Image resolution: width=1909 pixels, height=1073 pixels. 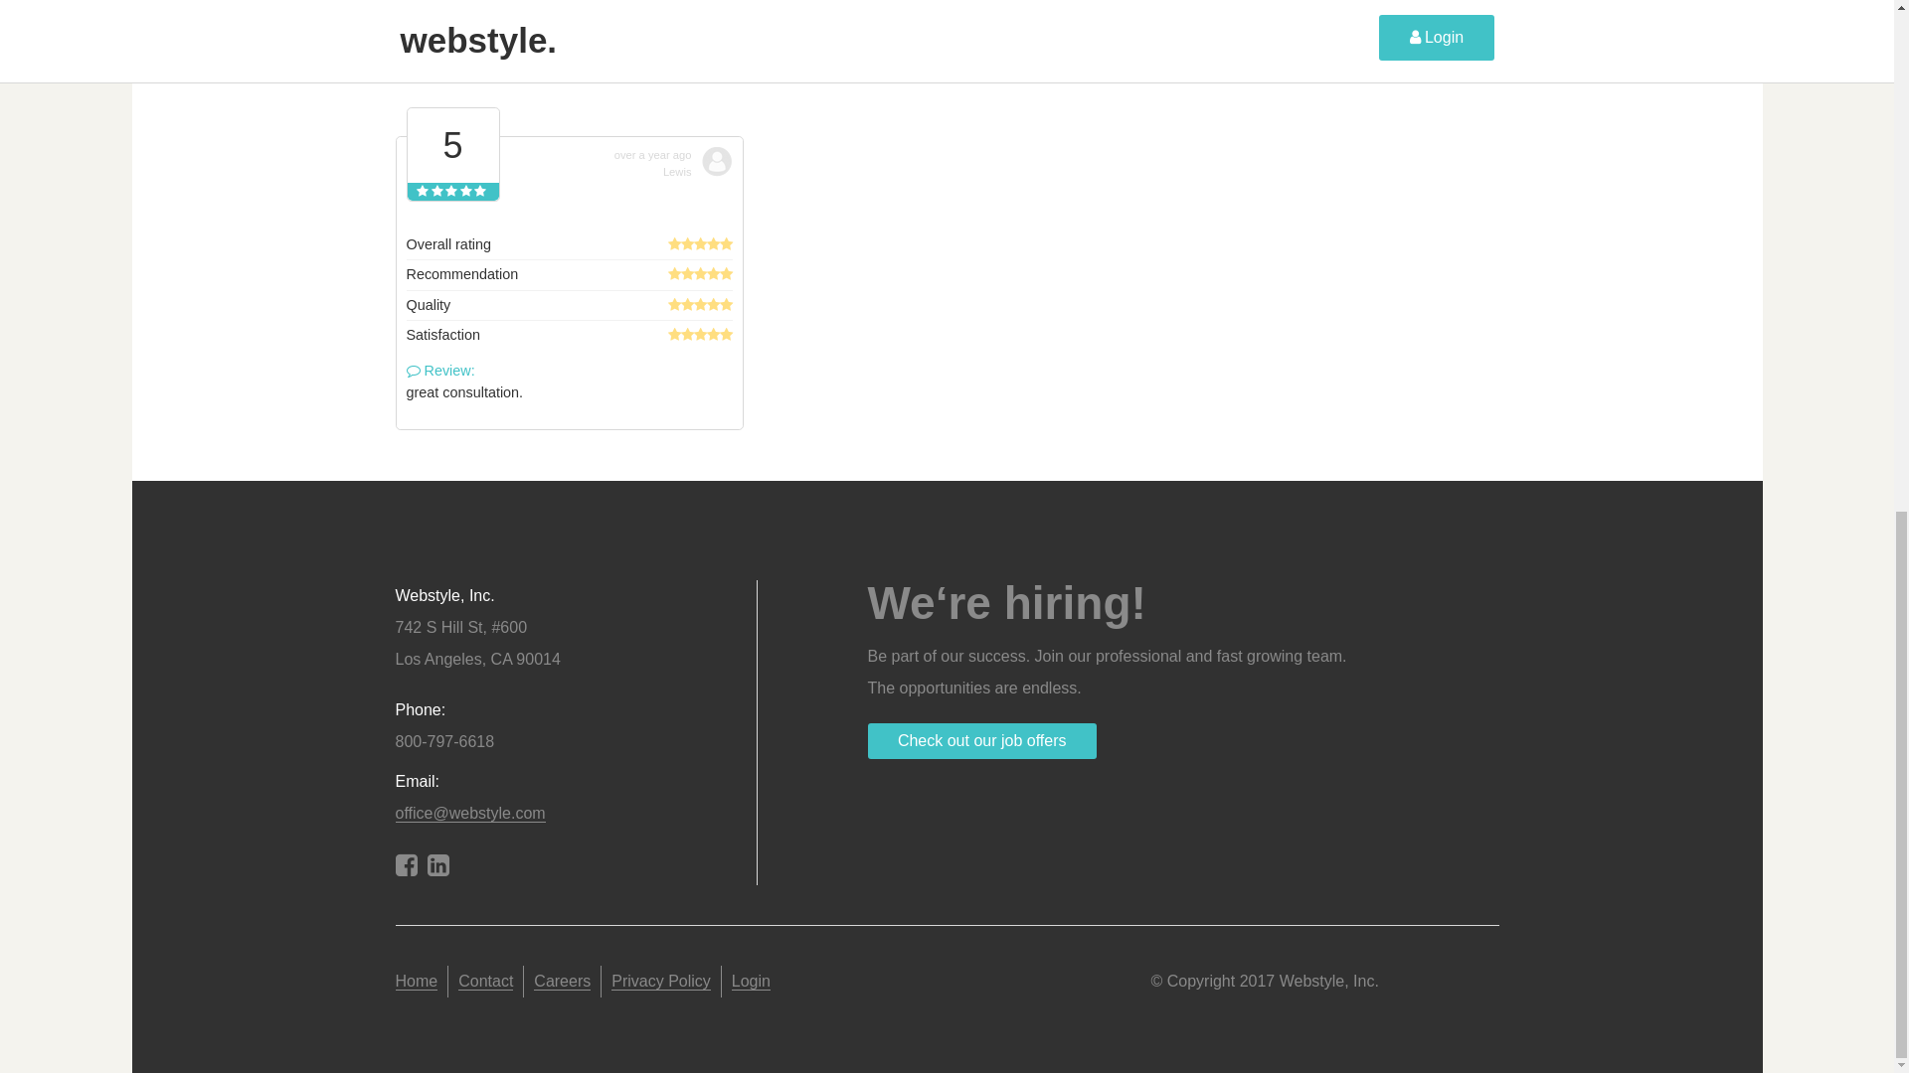 I want to click on Link to linkin, so click(x=437, y=868).